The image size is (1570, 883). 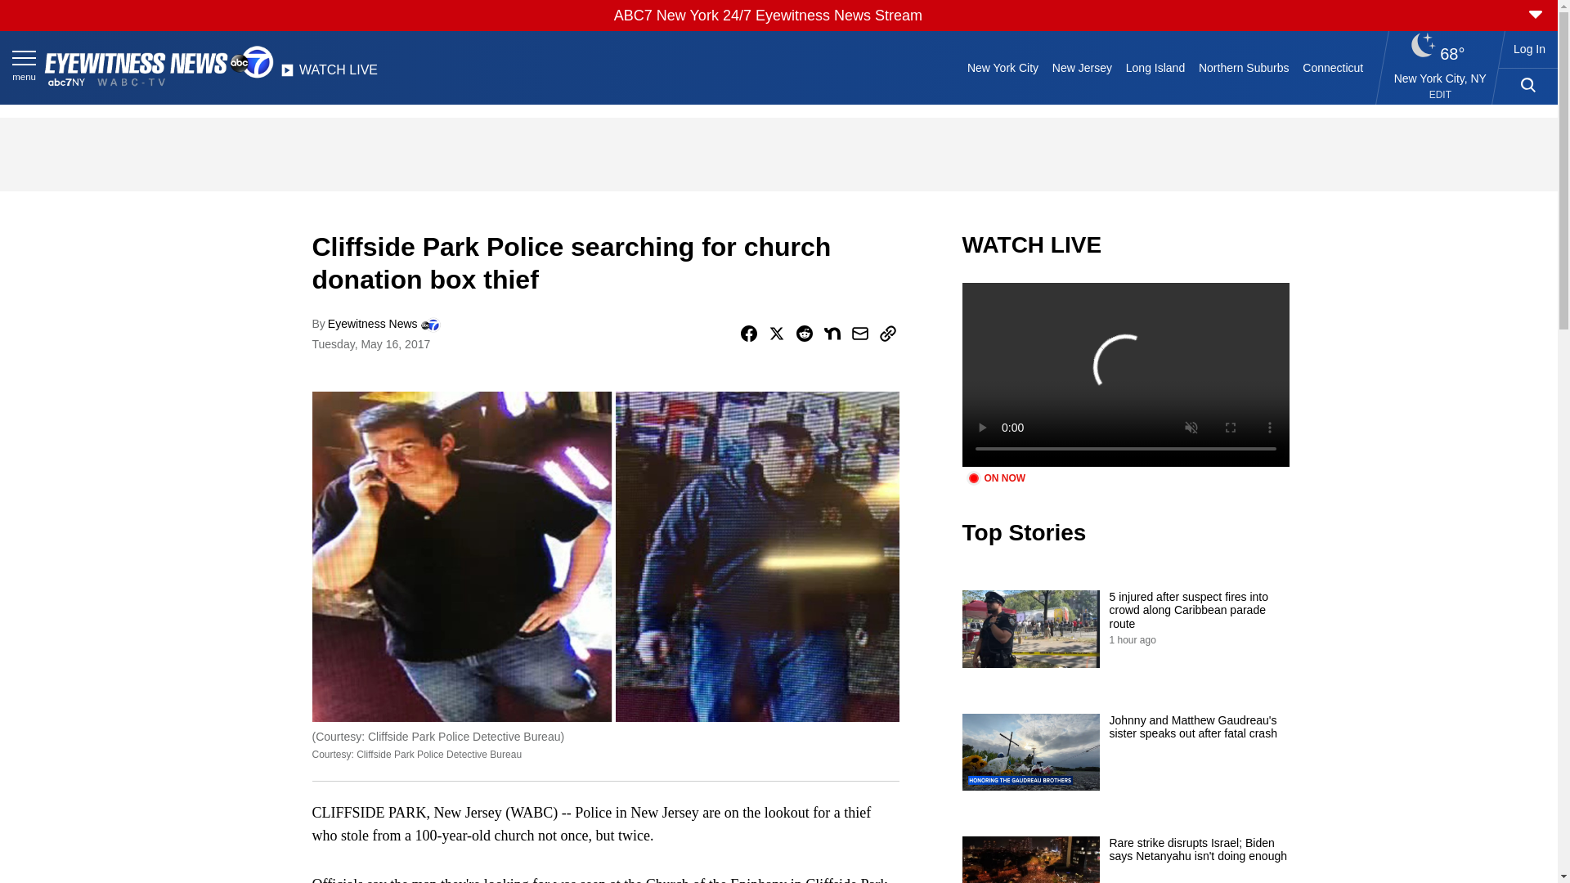 I want to click on WATCH LIVE, so click(x=329, y=74).